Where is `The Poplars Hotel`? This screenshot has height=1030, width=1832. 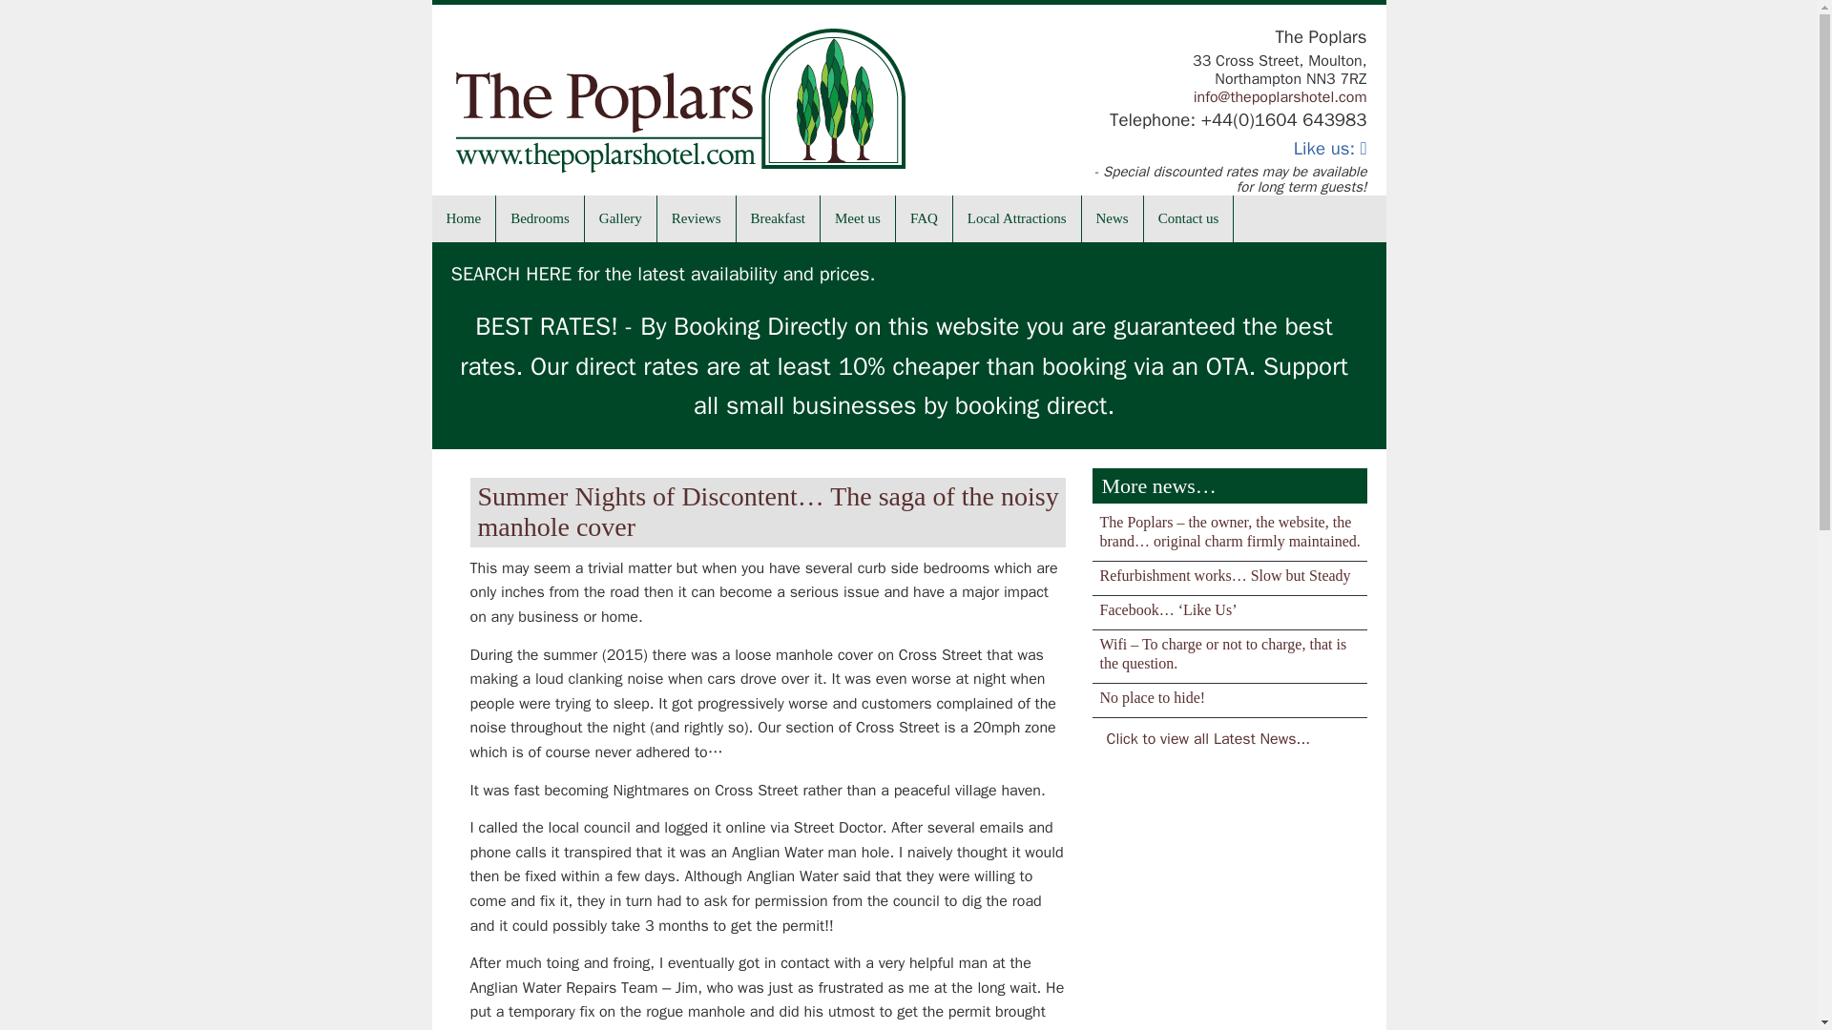
The Poplars Hotel is located at coordinates (681, 113).